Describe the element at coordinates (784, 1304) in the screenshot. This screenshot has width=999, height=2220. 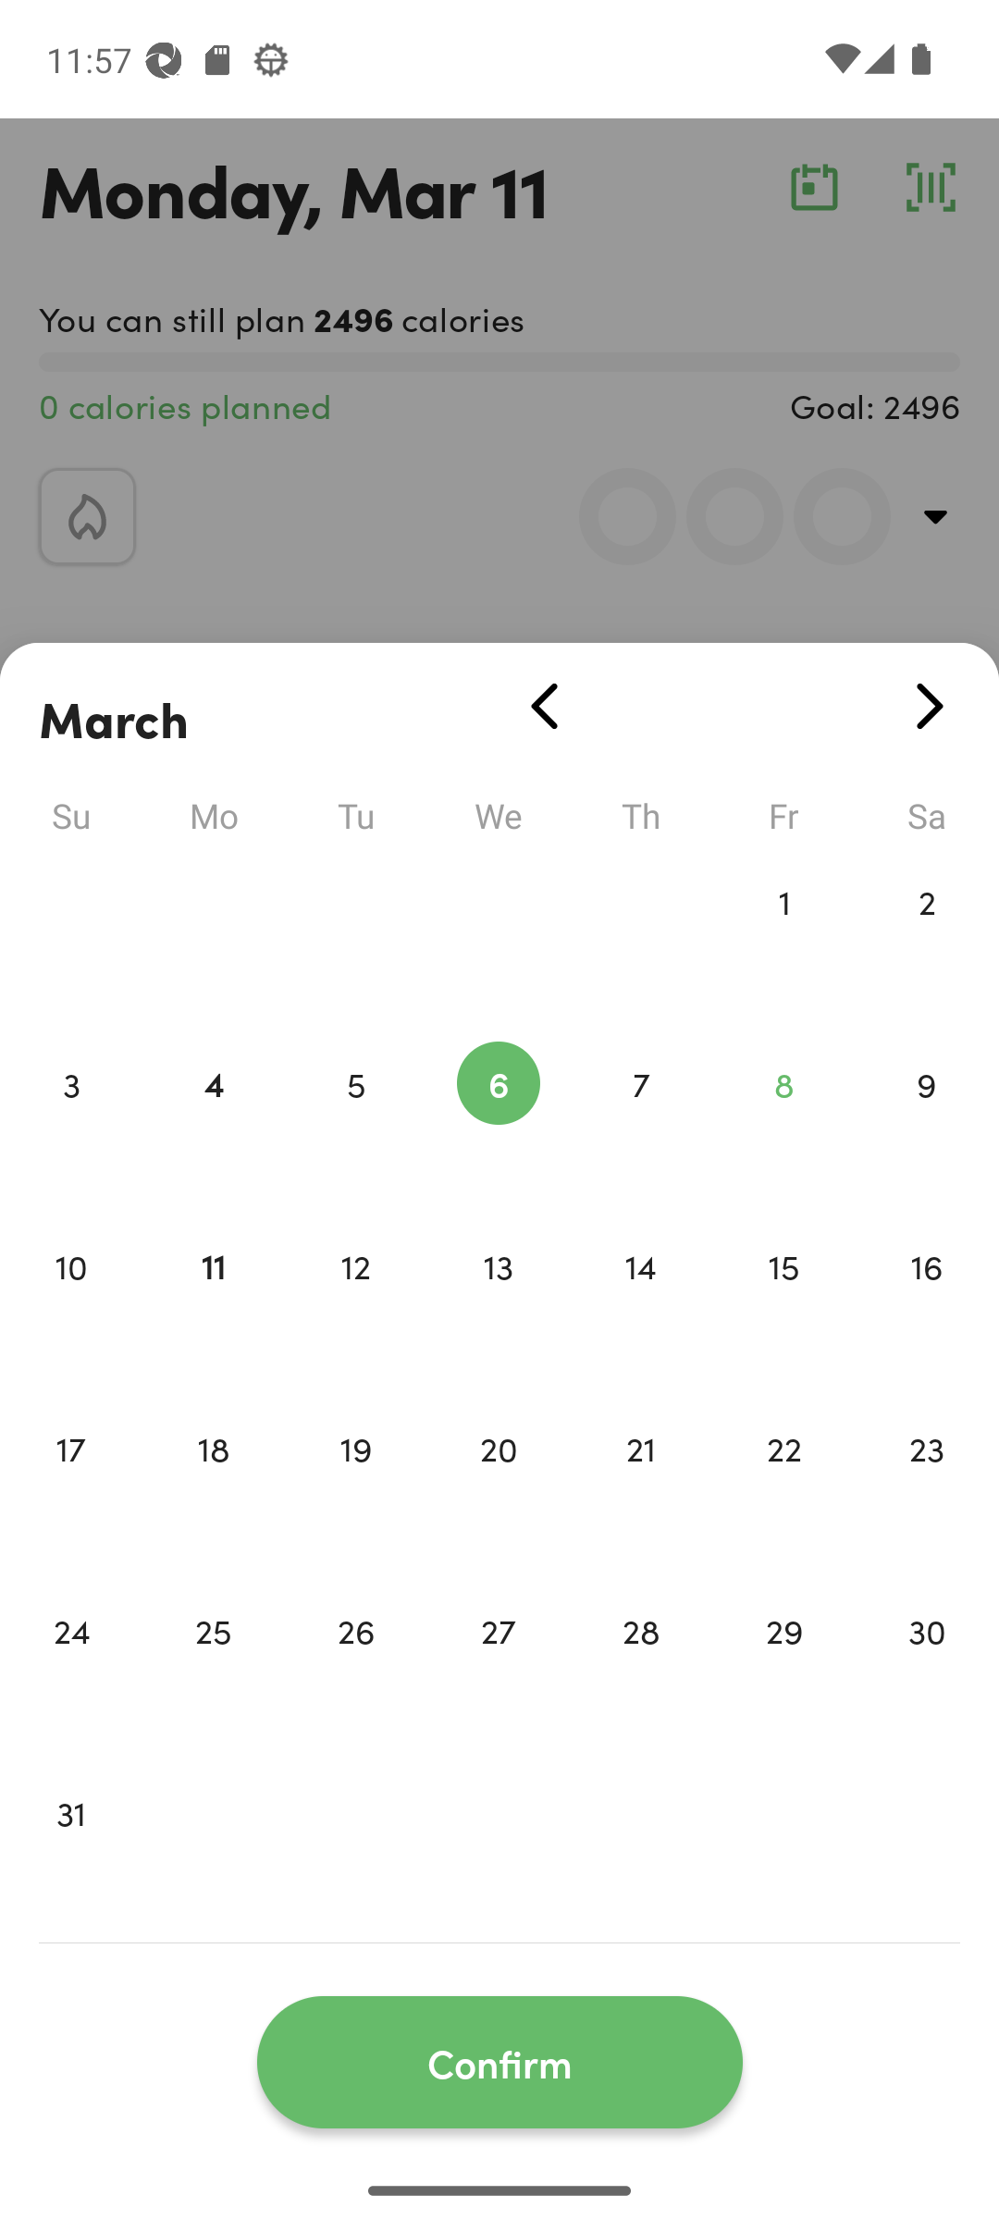
I see `15` at that location.